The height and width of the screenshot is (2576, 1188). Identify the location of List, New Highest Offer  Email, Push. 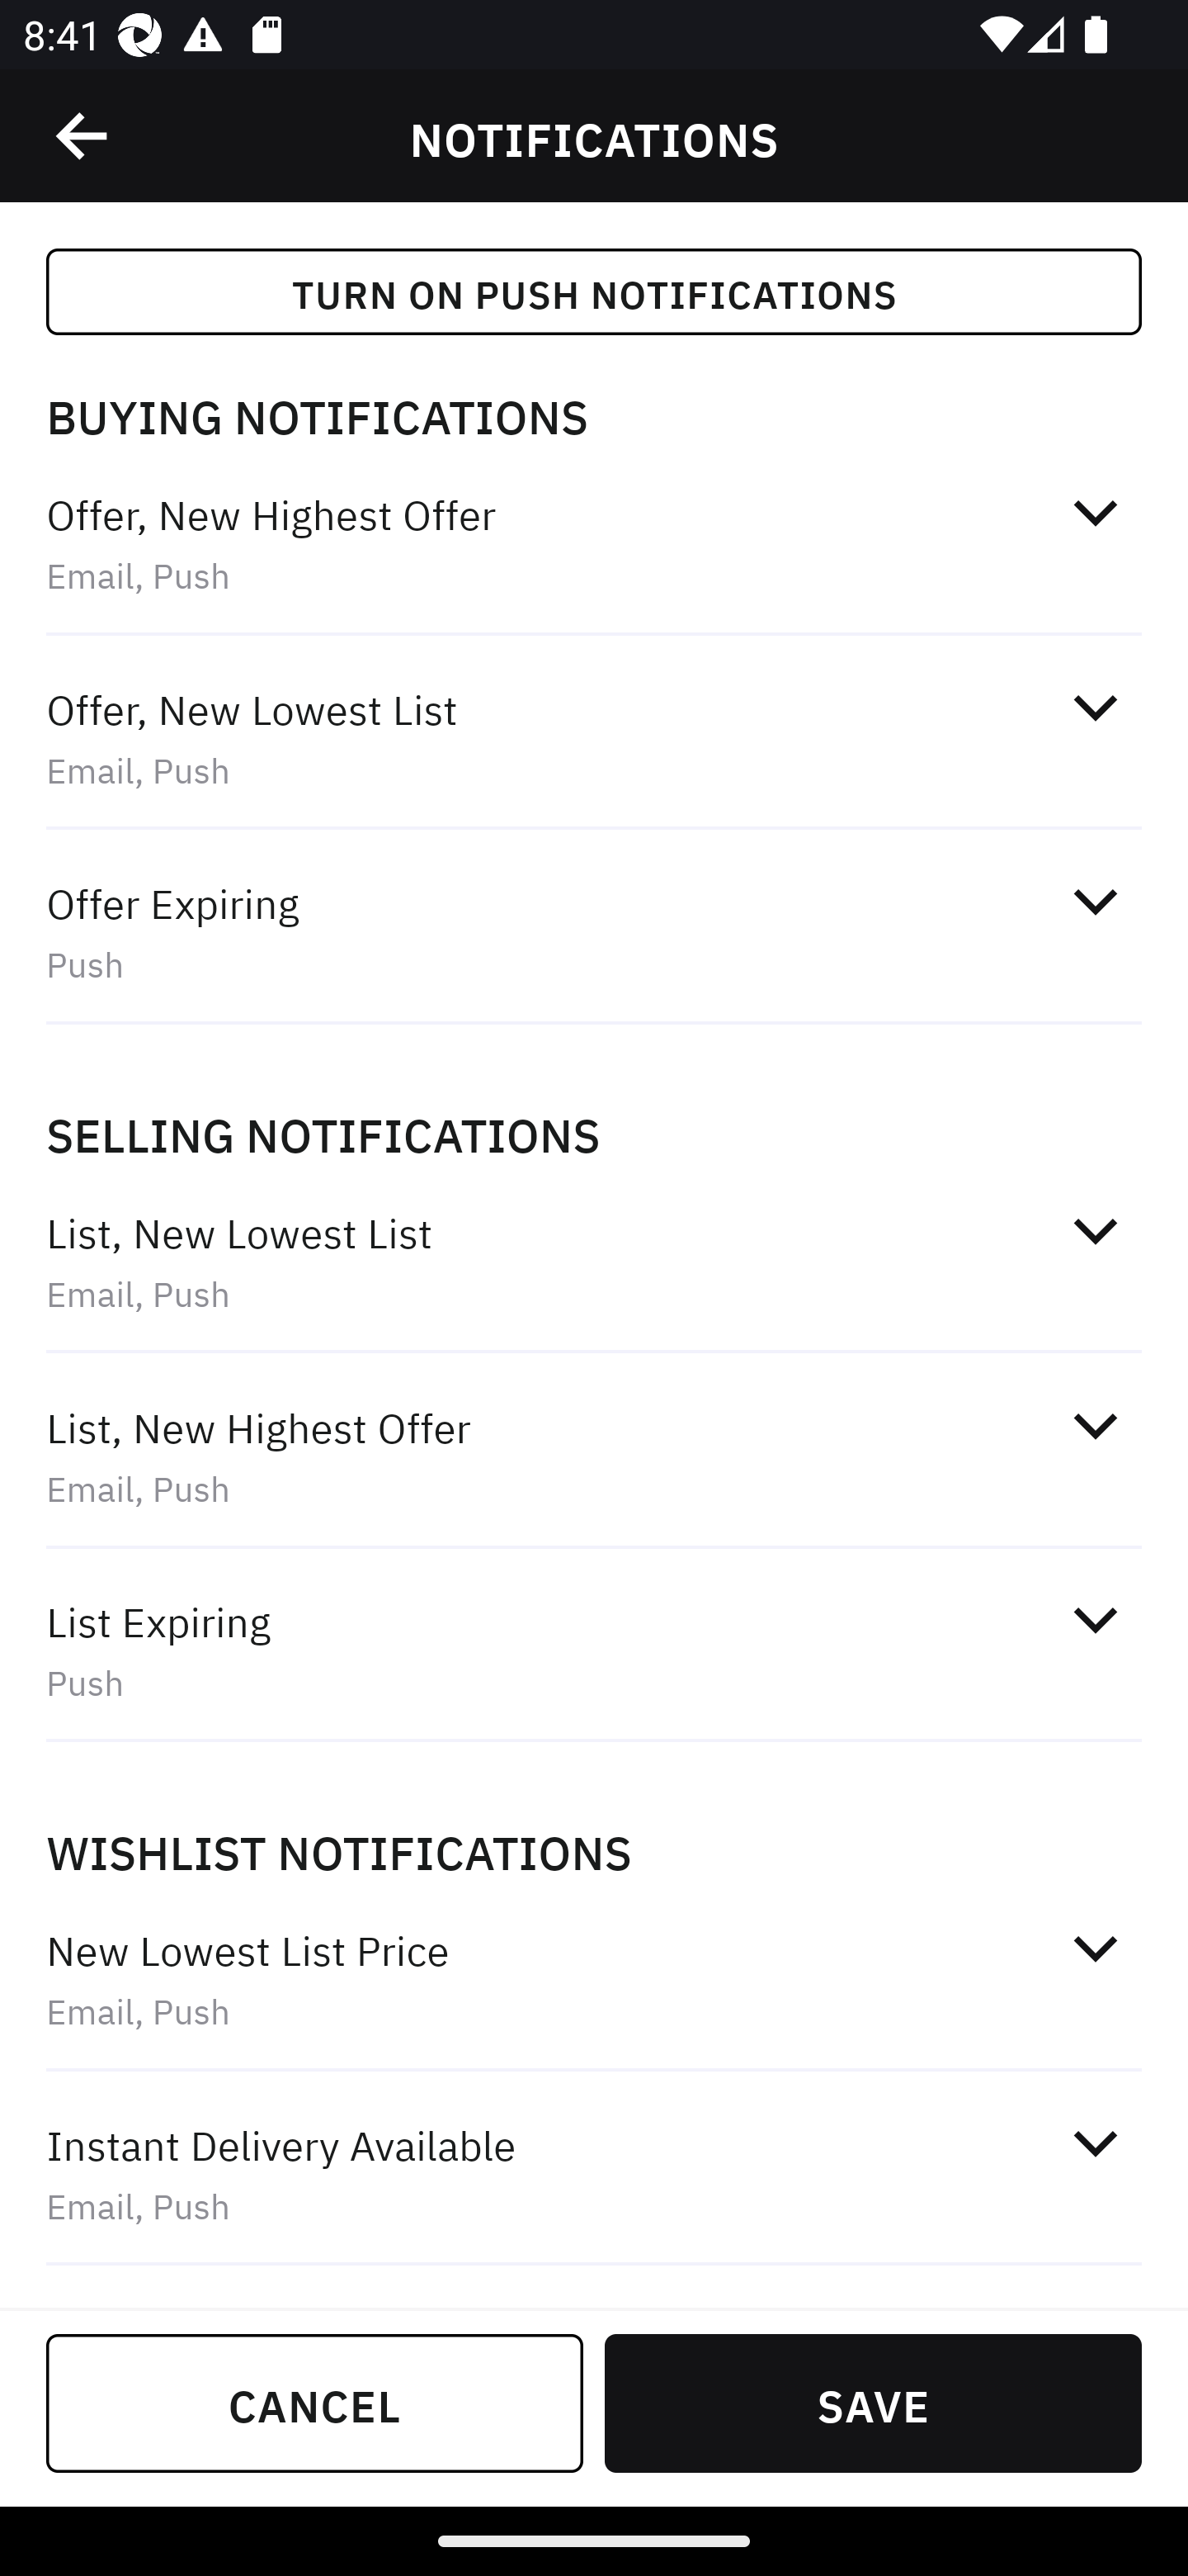
(594, 1458).